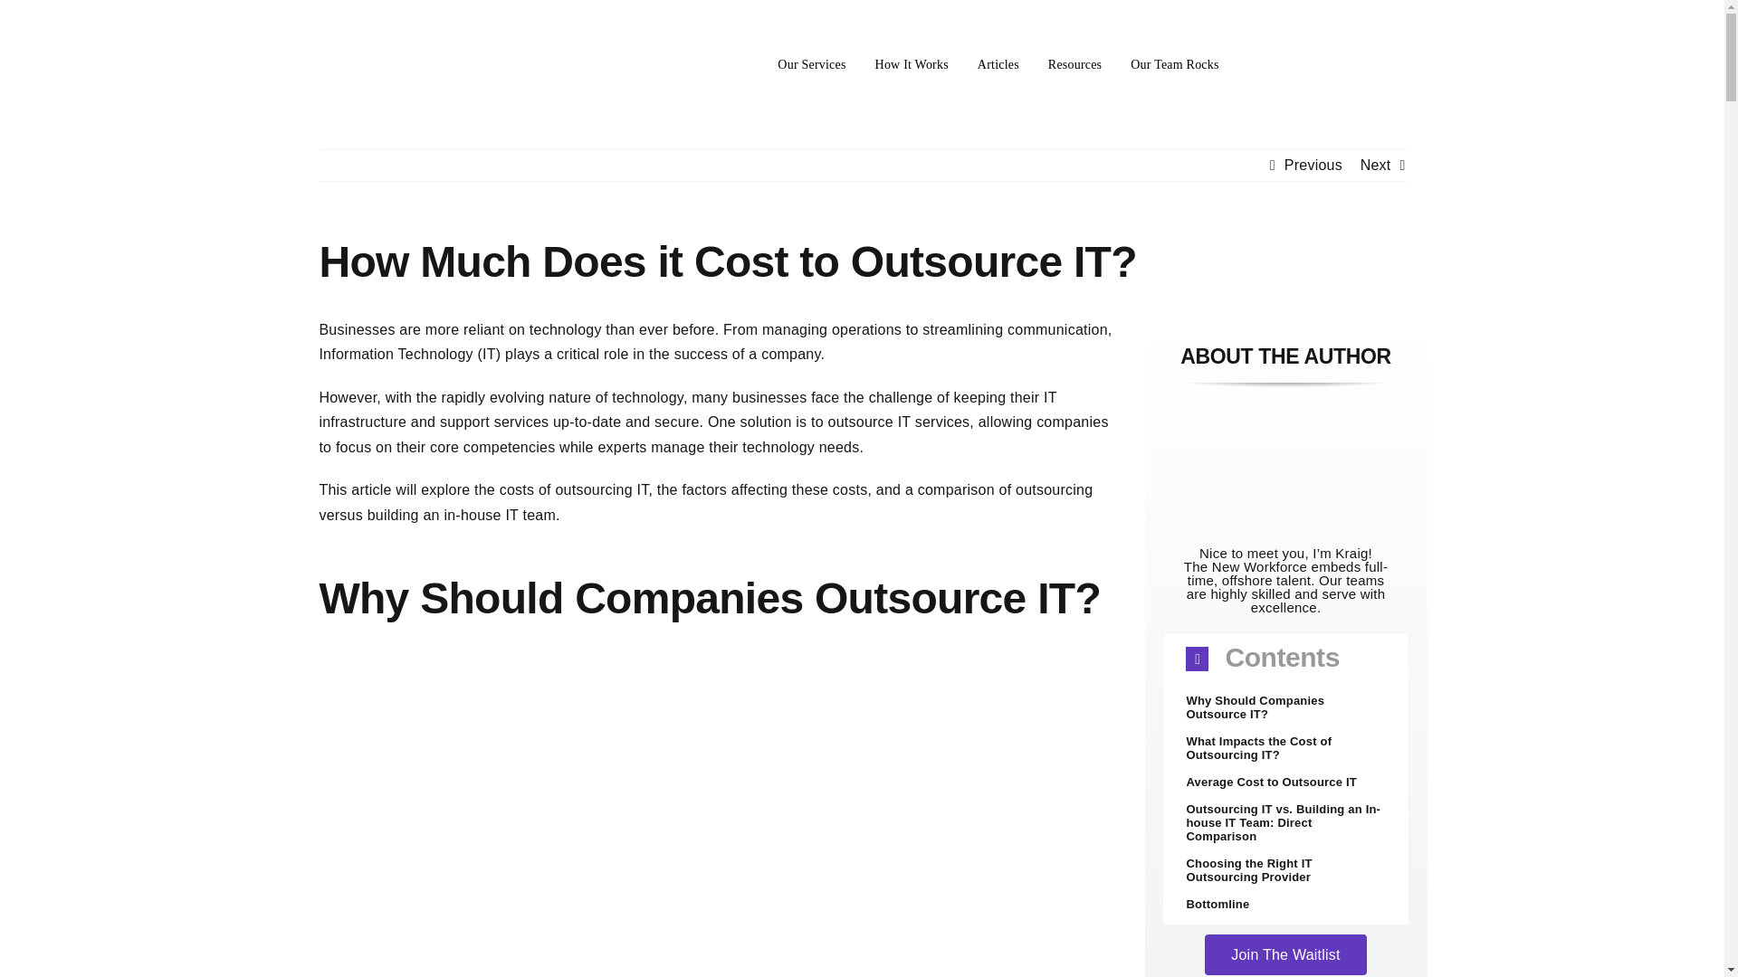  What do you see at coordinates (1248, 870) in the screenshot?
I see `Choosing the Right IT Outsourcing Provider` at bounding box center [1248, 870].